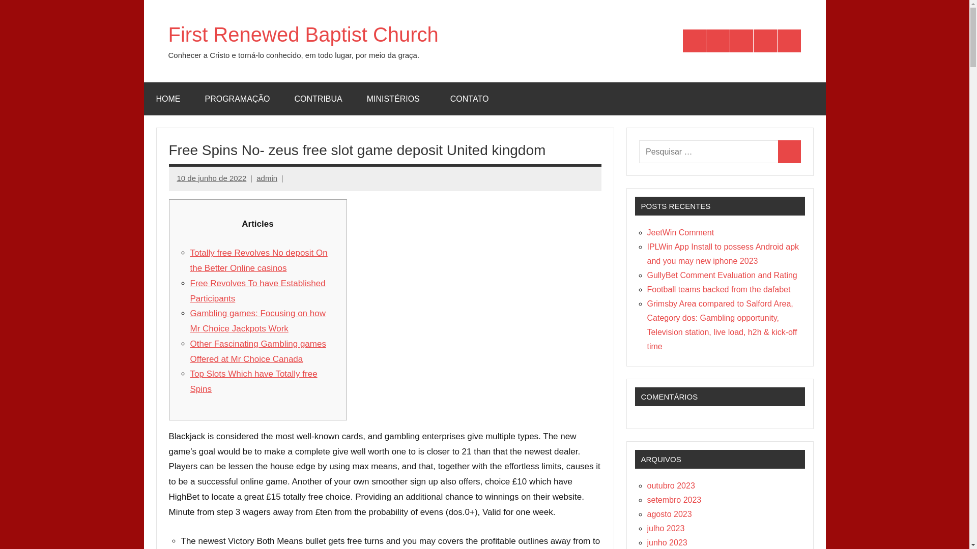  Describe the element at coordinates (257, 291) in the screenshot. I see `Free Revolves To have Established Participants` at that location.